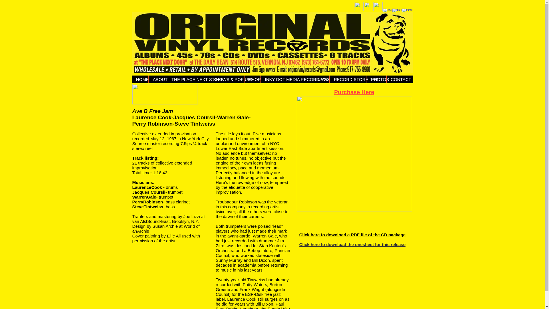 The height and width of the screenshot is (309, 549). What do you see at coordinates (354, 92) in the screenshot?
I see `Purchase Here` at bounding box center [354, 92].